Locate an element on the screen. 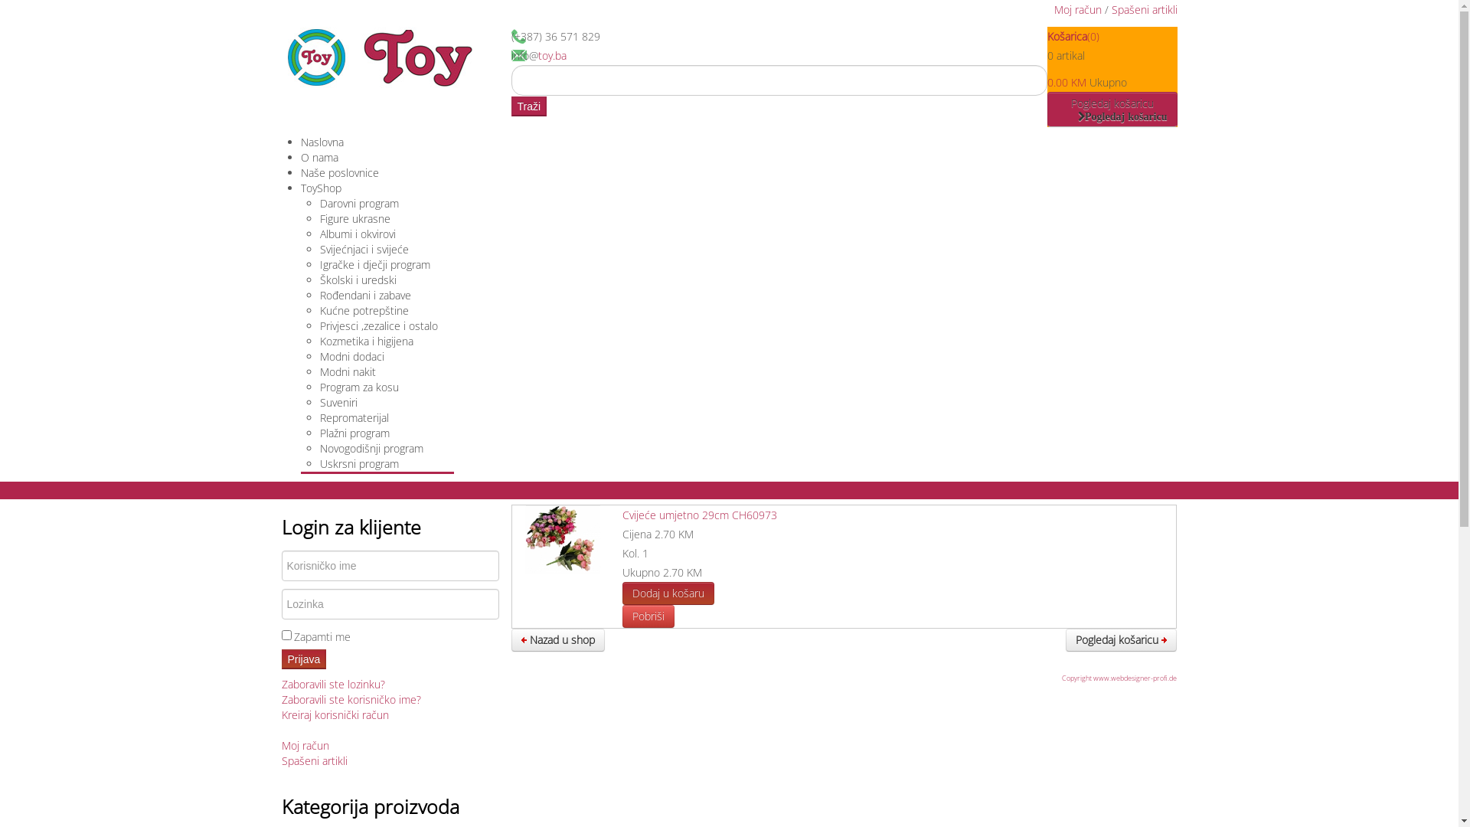  Modni dodaci is located at coordinates (352, 357).